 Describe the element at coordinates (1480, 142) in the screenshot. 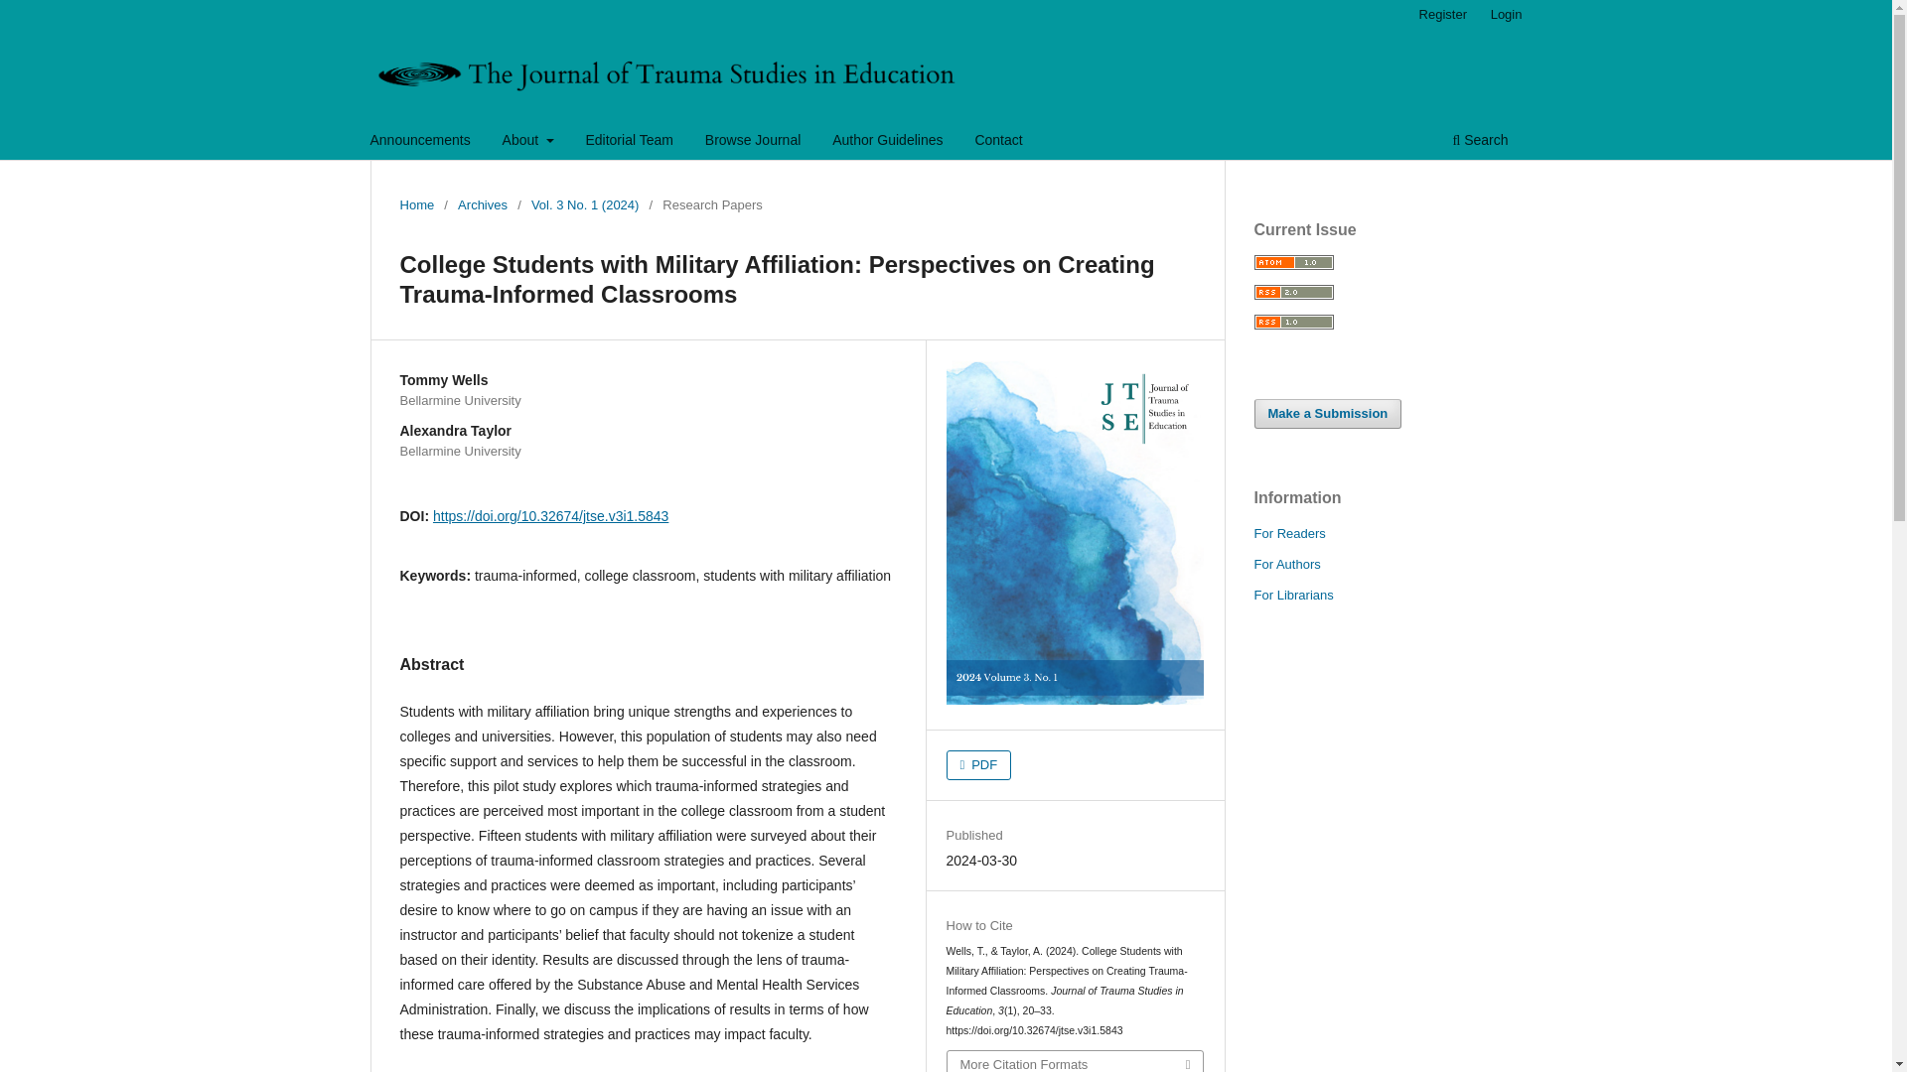

I see `Search` at that location.